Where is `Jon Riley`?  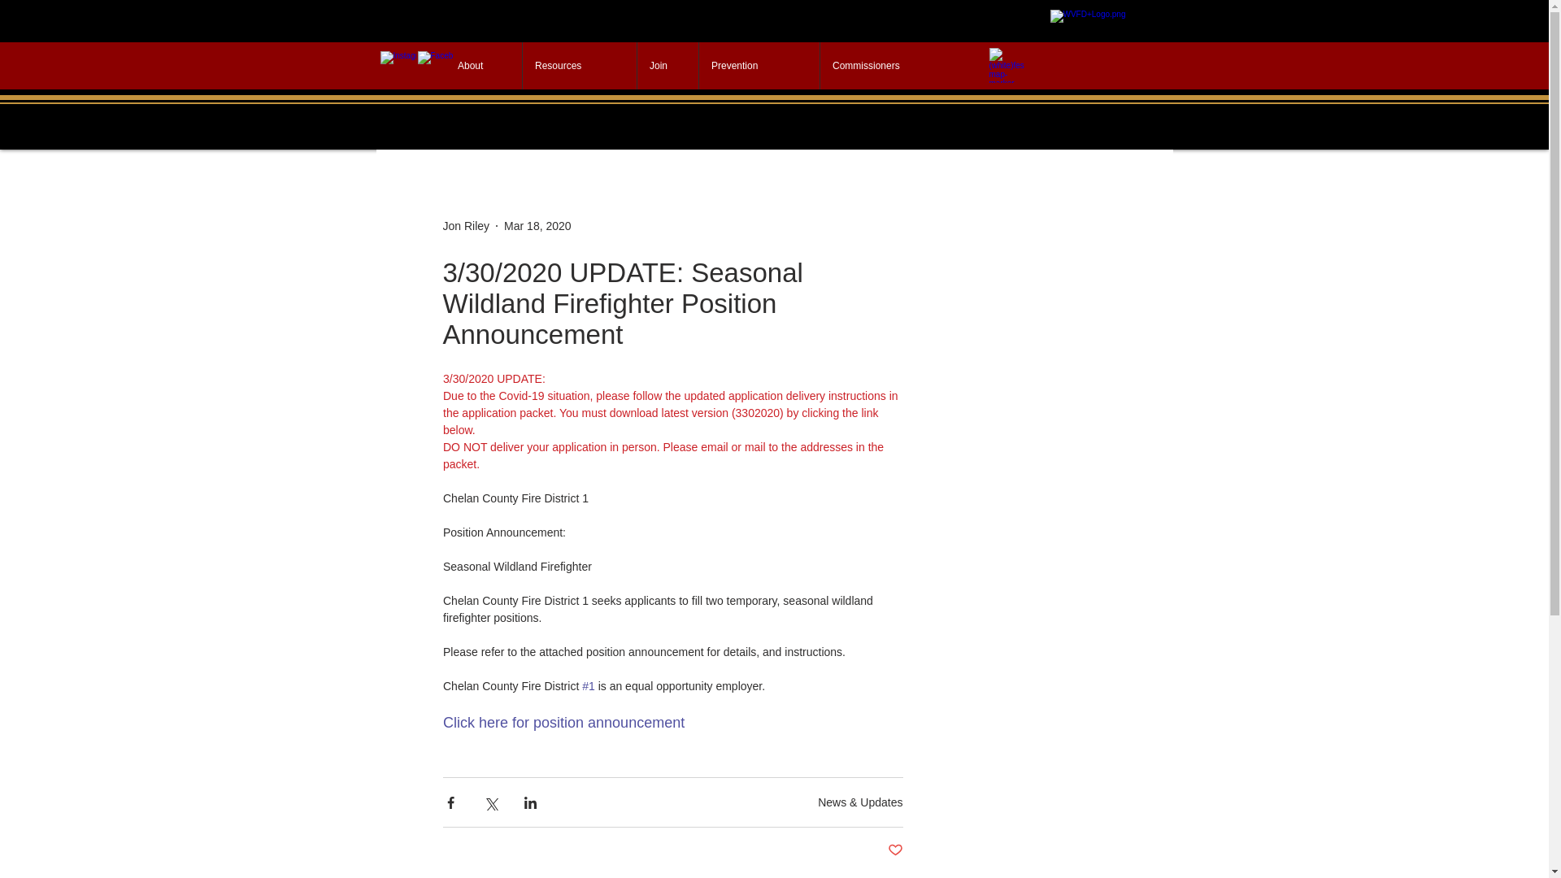 Jon Riley is located at coordinates (465, 226).